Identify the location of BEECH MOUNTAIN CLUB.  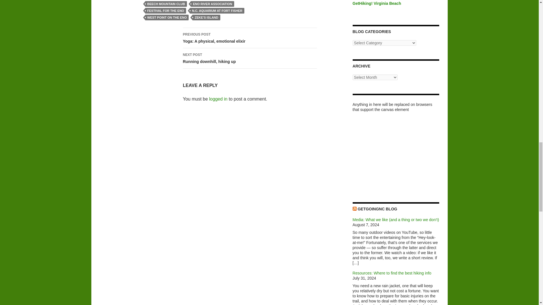
(249, 38).